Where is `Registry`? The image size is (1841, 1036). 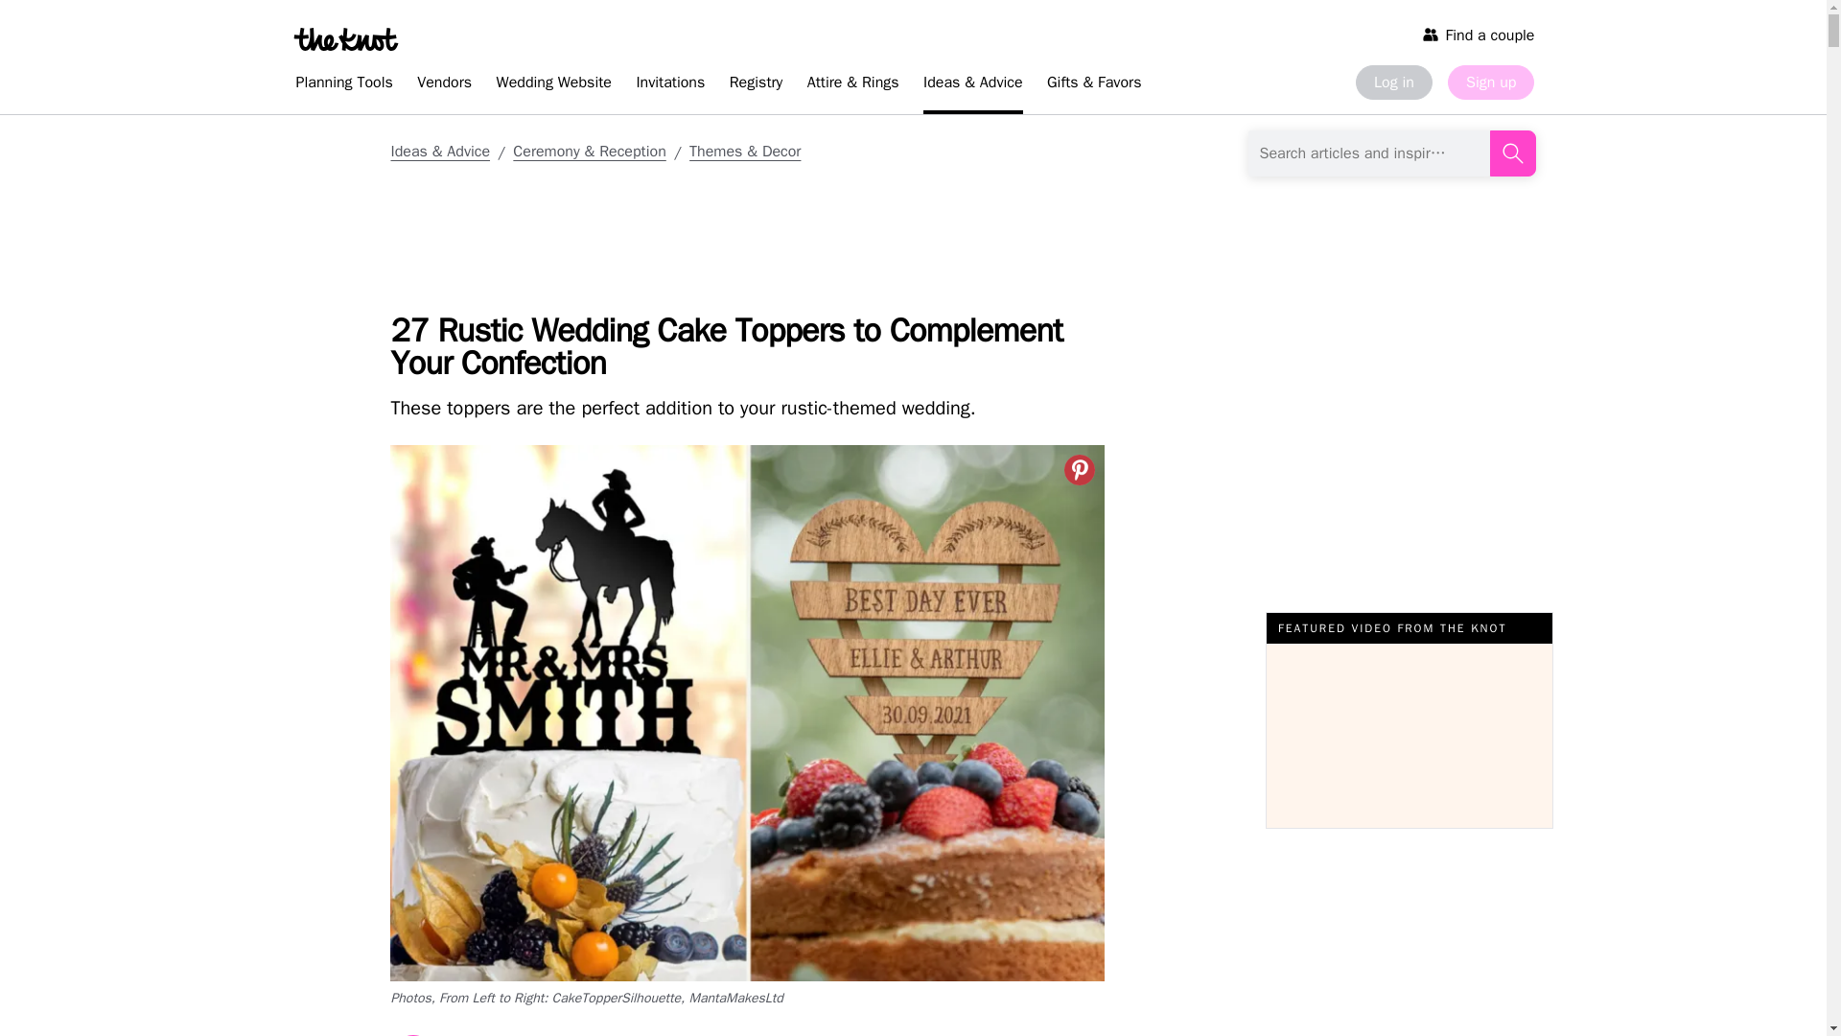 Registry is located at coordinates (756, 85).